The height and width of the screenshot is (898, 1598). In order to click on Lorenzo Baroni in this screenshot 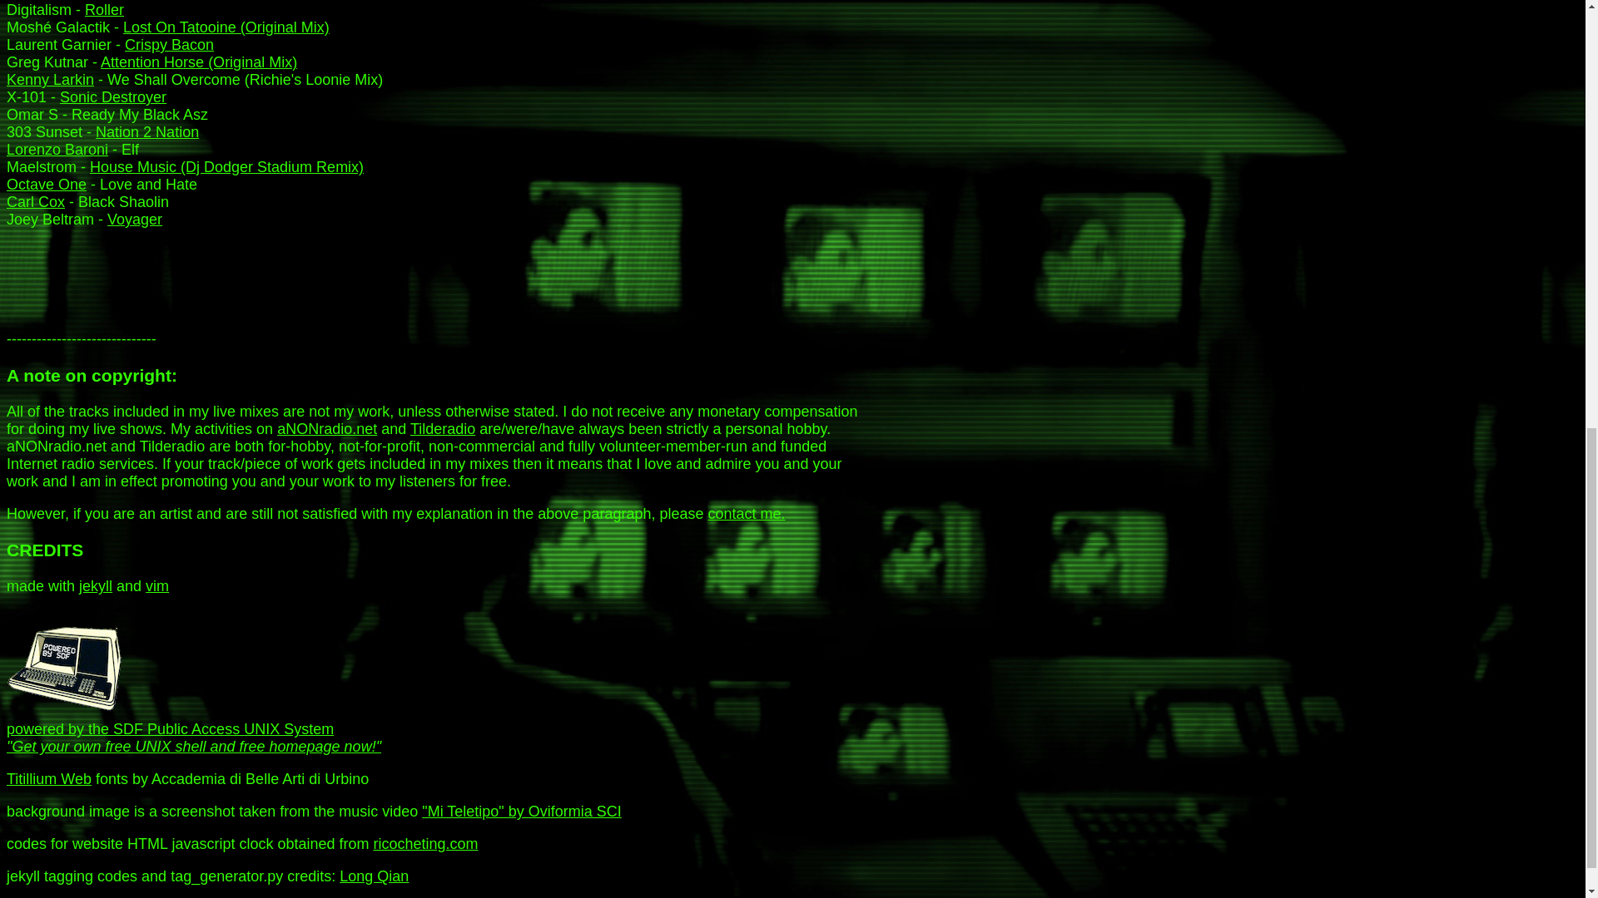, I will do `click(57, 150)`.